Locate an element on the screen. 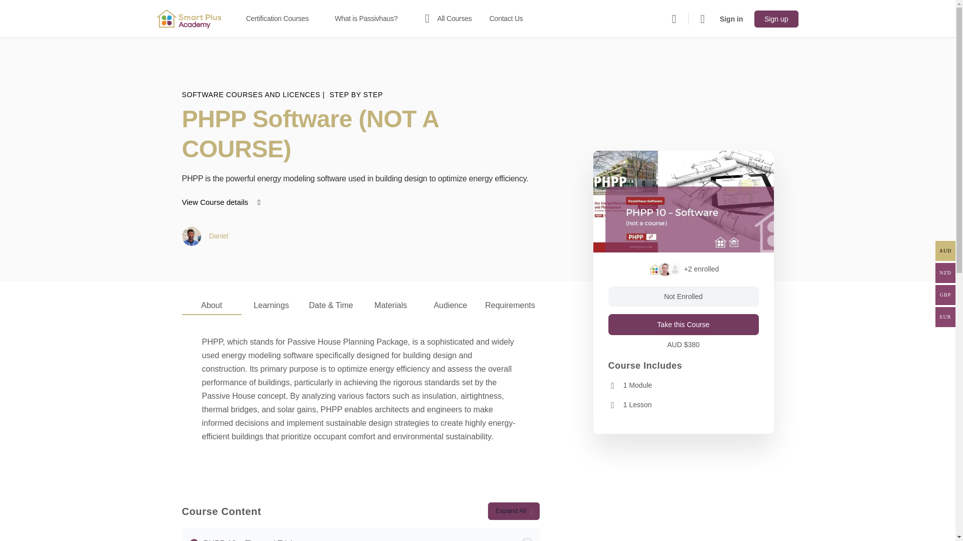  Sign in is located at coordinates (731, 19).